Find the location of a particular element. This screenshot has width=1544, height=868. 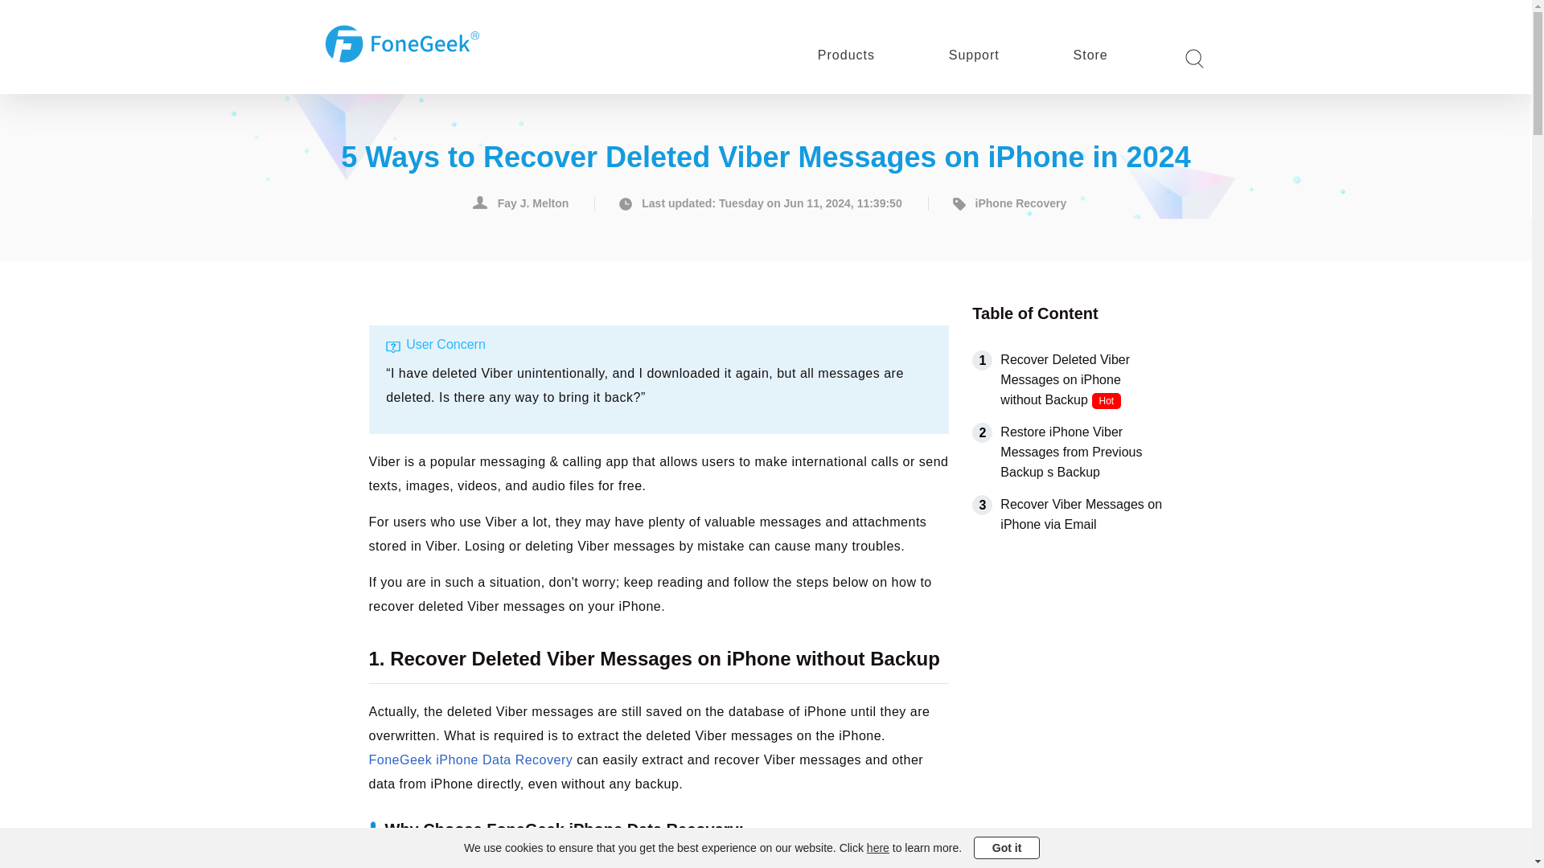

iPhone Recovery is located at coordinates (1006, 196).